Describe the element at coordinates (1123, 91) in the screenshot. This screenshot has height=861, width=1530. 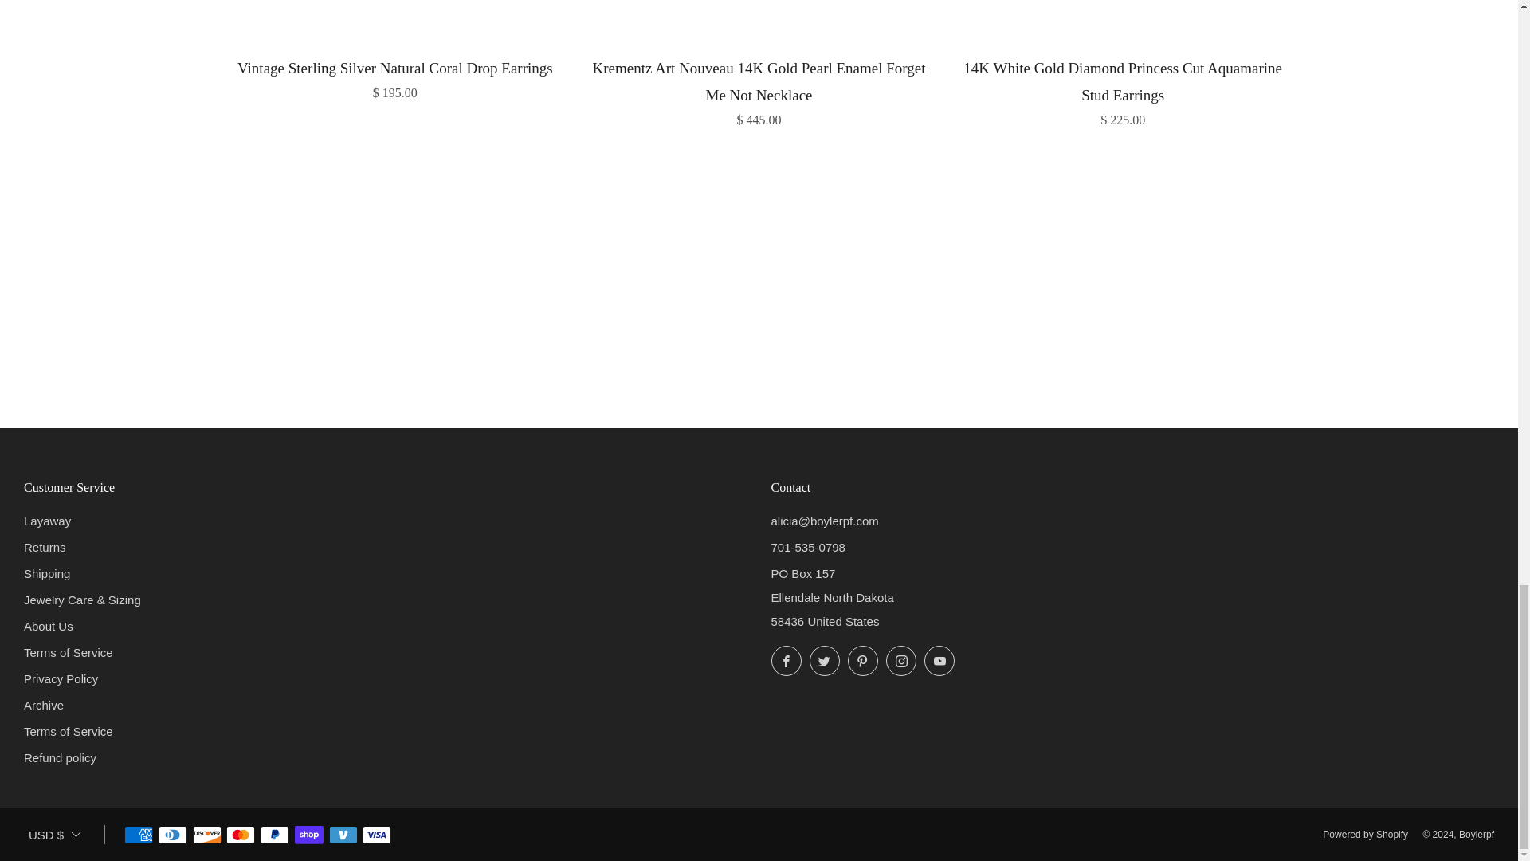
I see `14K White Gold Diamond Princess Cut Aquamarine Stud Earrings` at that location.